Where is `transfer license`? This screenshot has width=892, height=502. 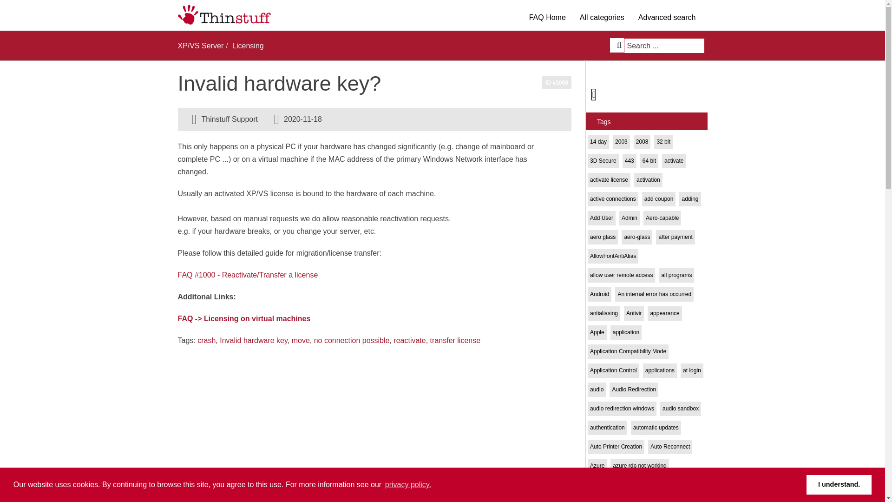 transfer license is located at coordinates (455, 340).